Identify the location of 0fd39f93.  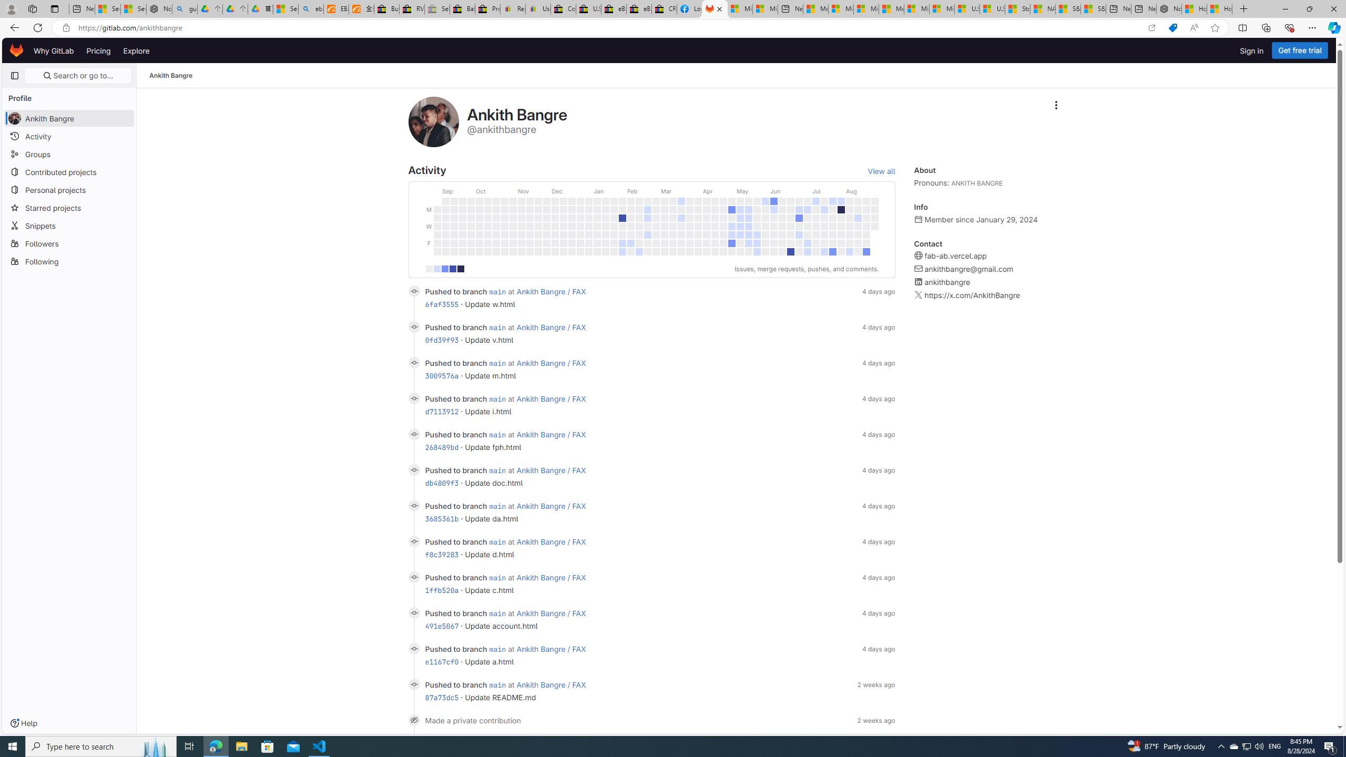
(442, 340).